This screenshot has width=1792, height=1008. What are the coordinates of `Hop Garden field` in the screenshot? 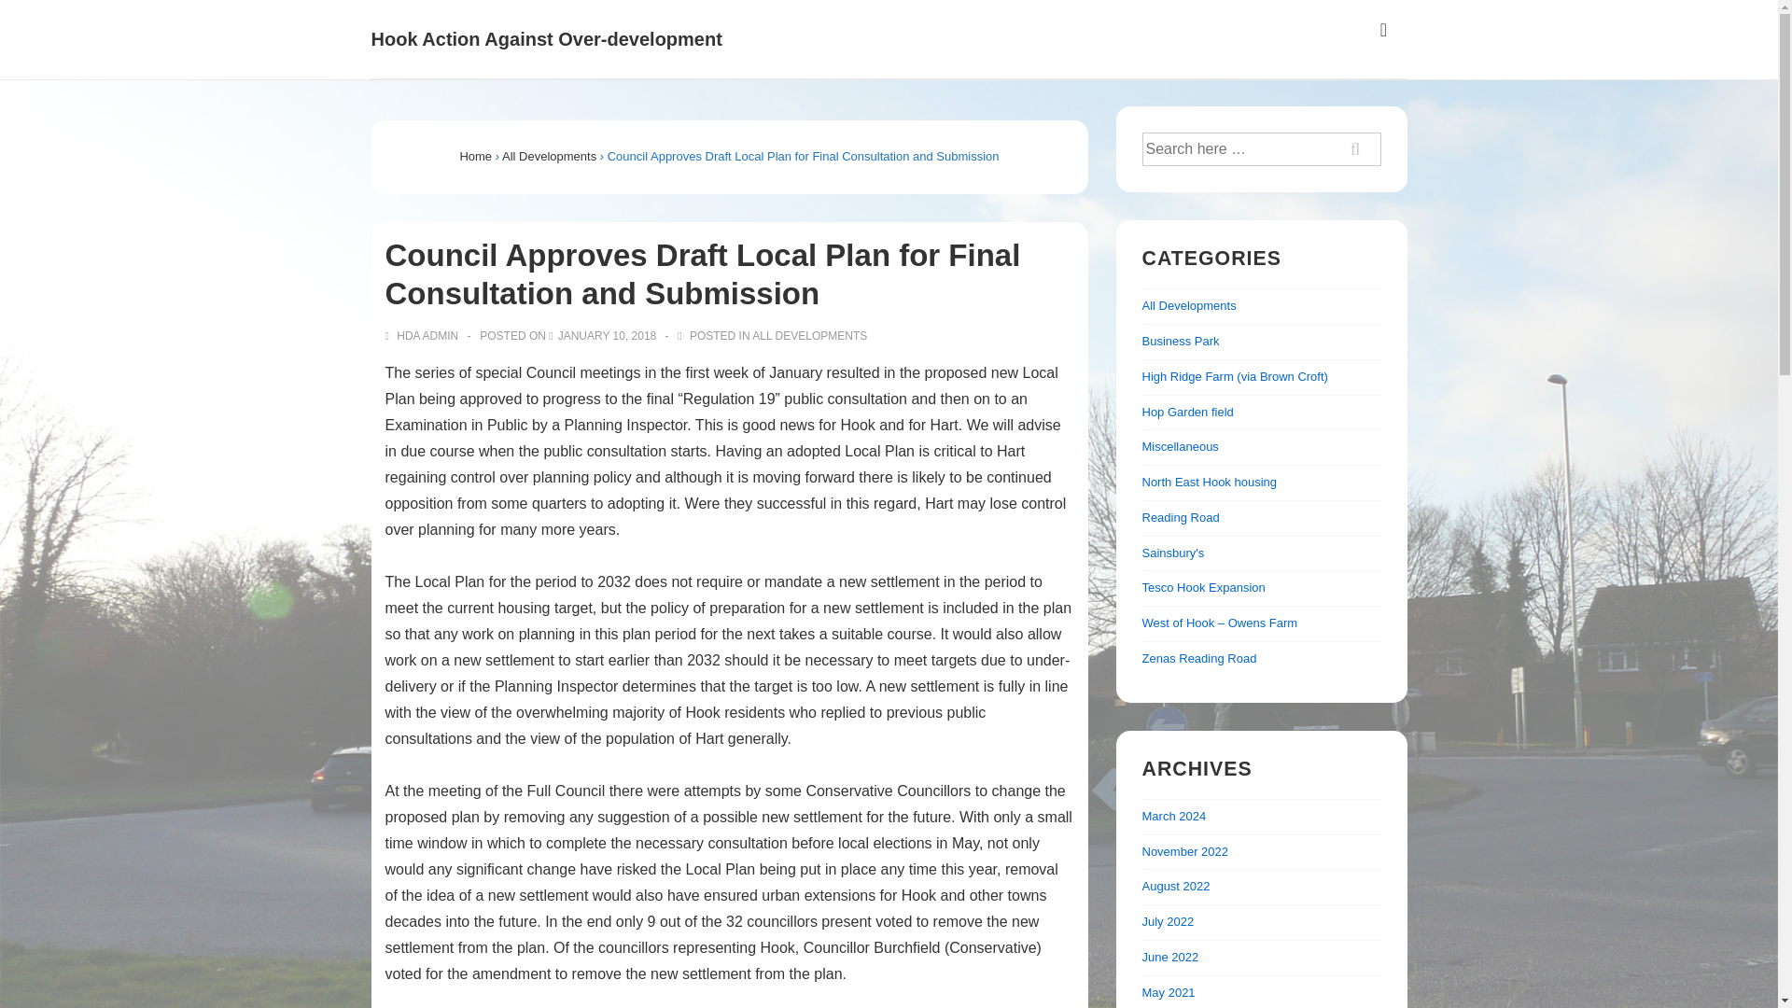 It's located at (1188, 413).